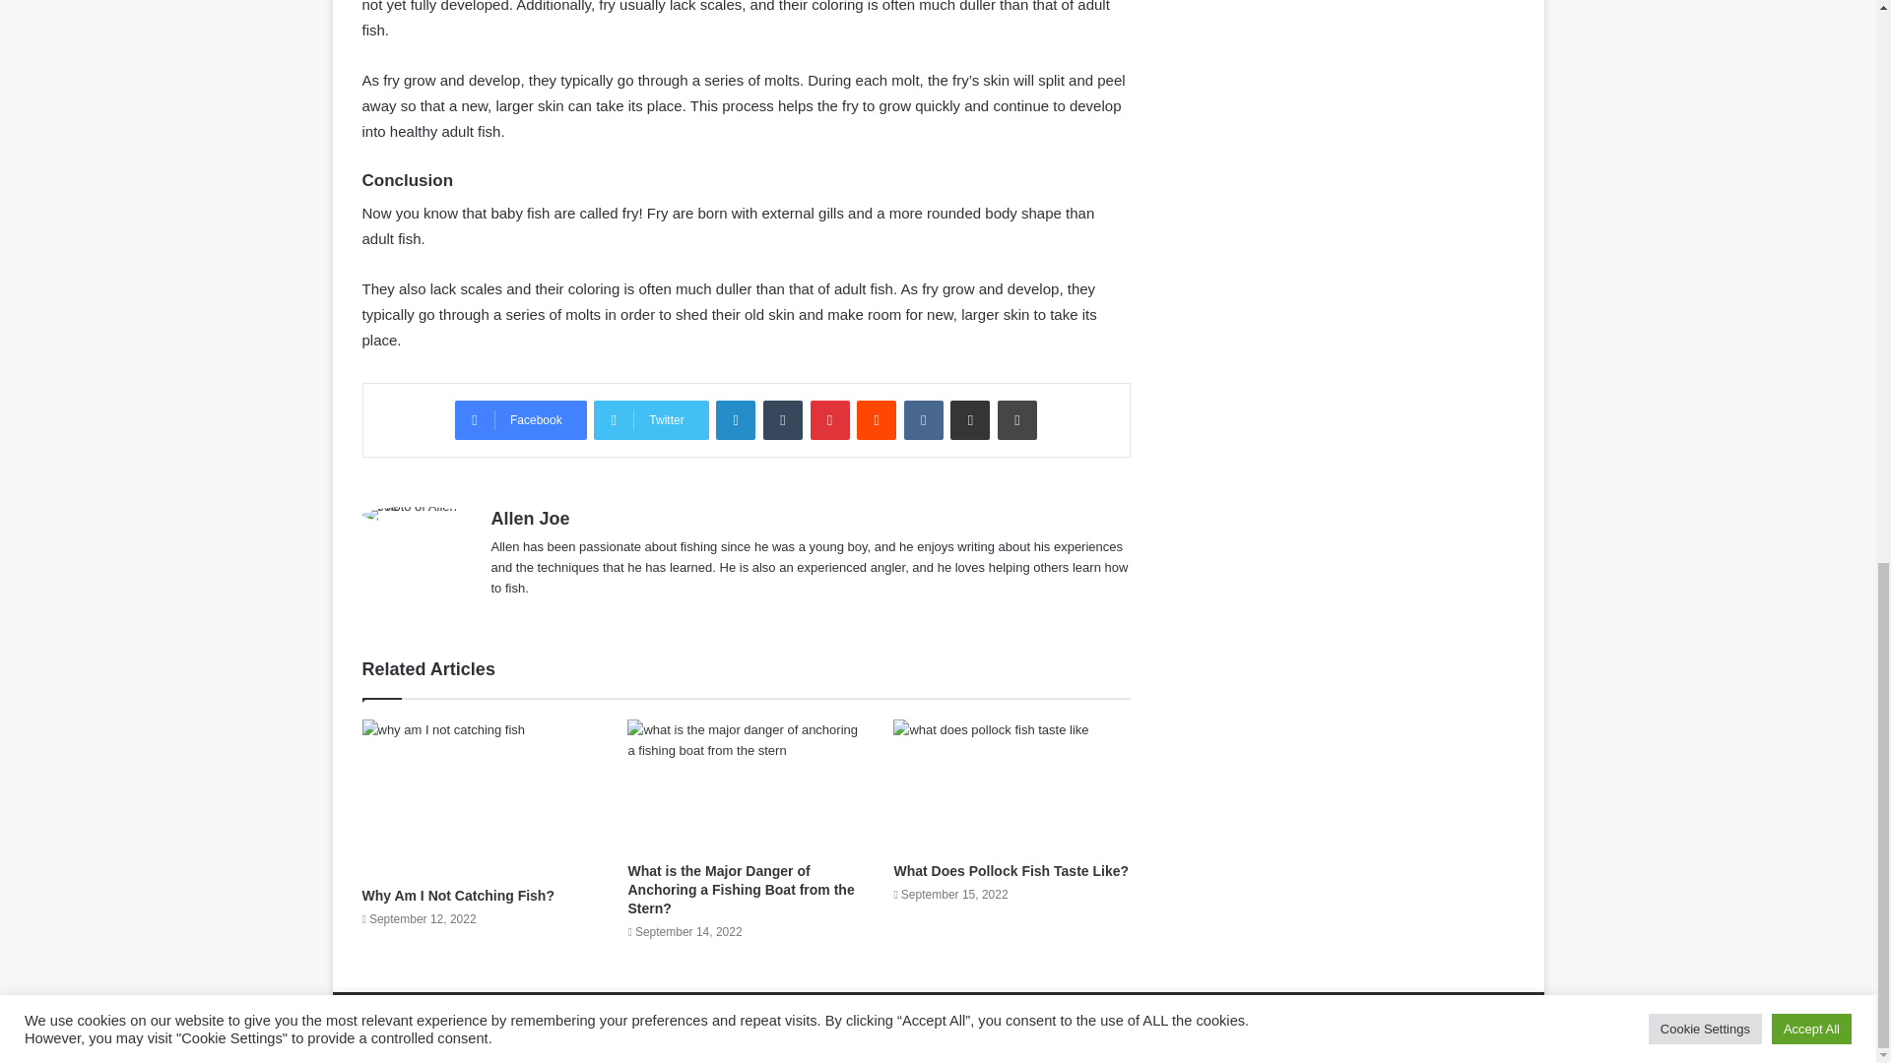 Image resolution: width=1891 pixels, height=1063 pixels. Describe the element at coordinates (735, 420) in the screenshot. I see `LinkedIn` at that location.